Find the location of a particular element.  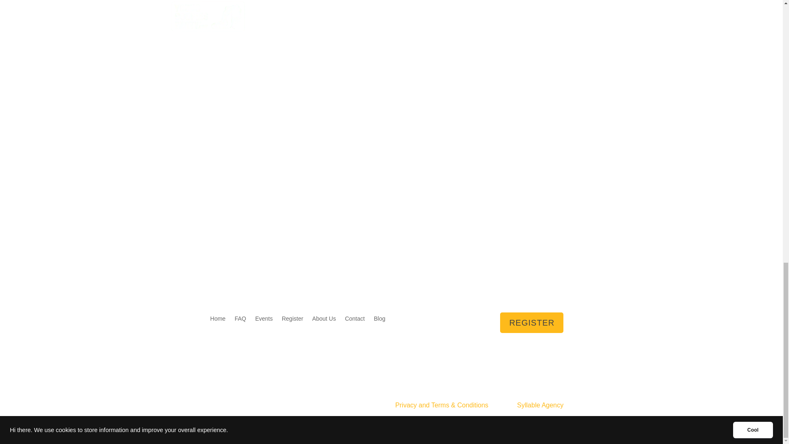

Home is located at coordinates (218, 320).